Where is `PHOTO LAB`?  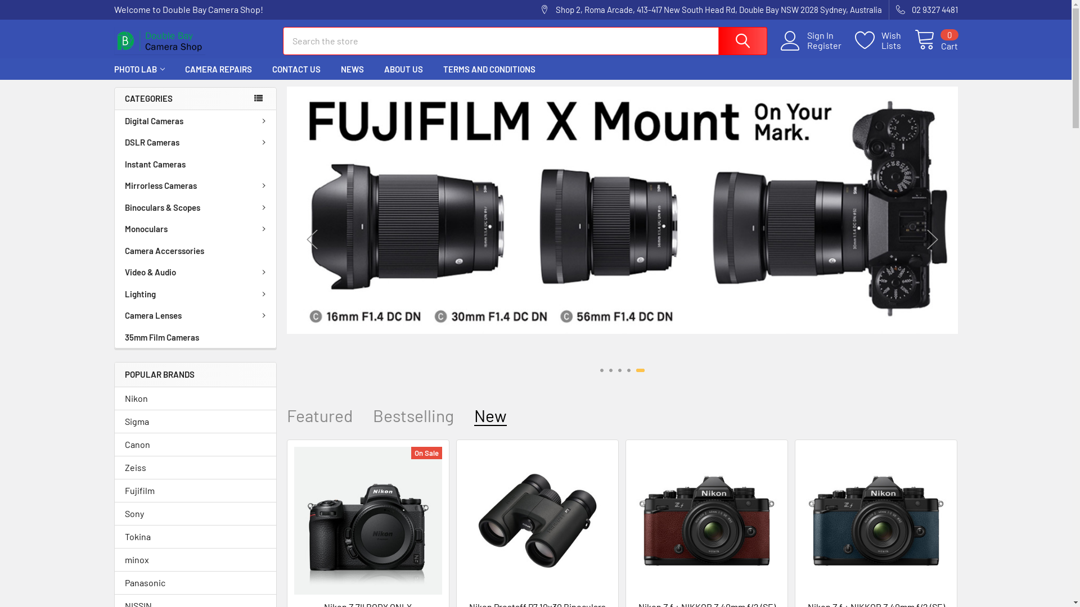 PHOTO LAB is located at coordinates (139, 70).